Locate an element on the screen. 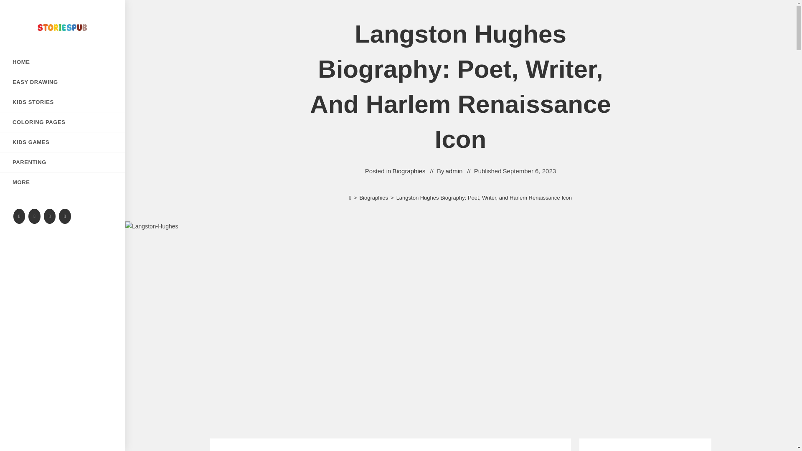 The image size is (802, 451). COLORING PAGES is located at coordinates (63, 122).